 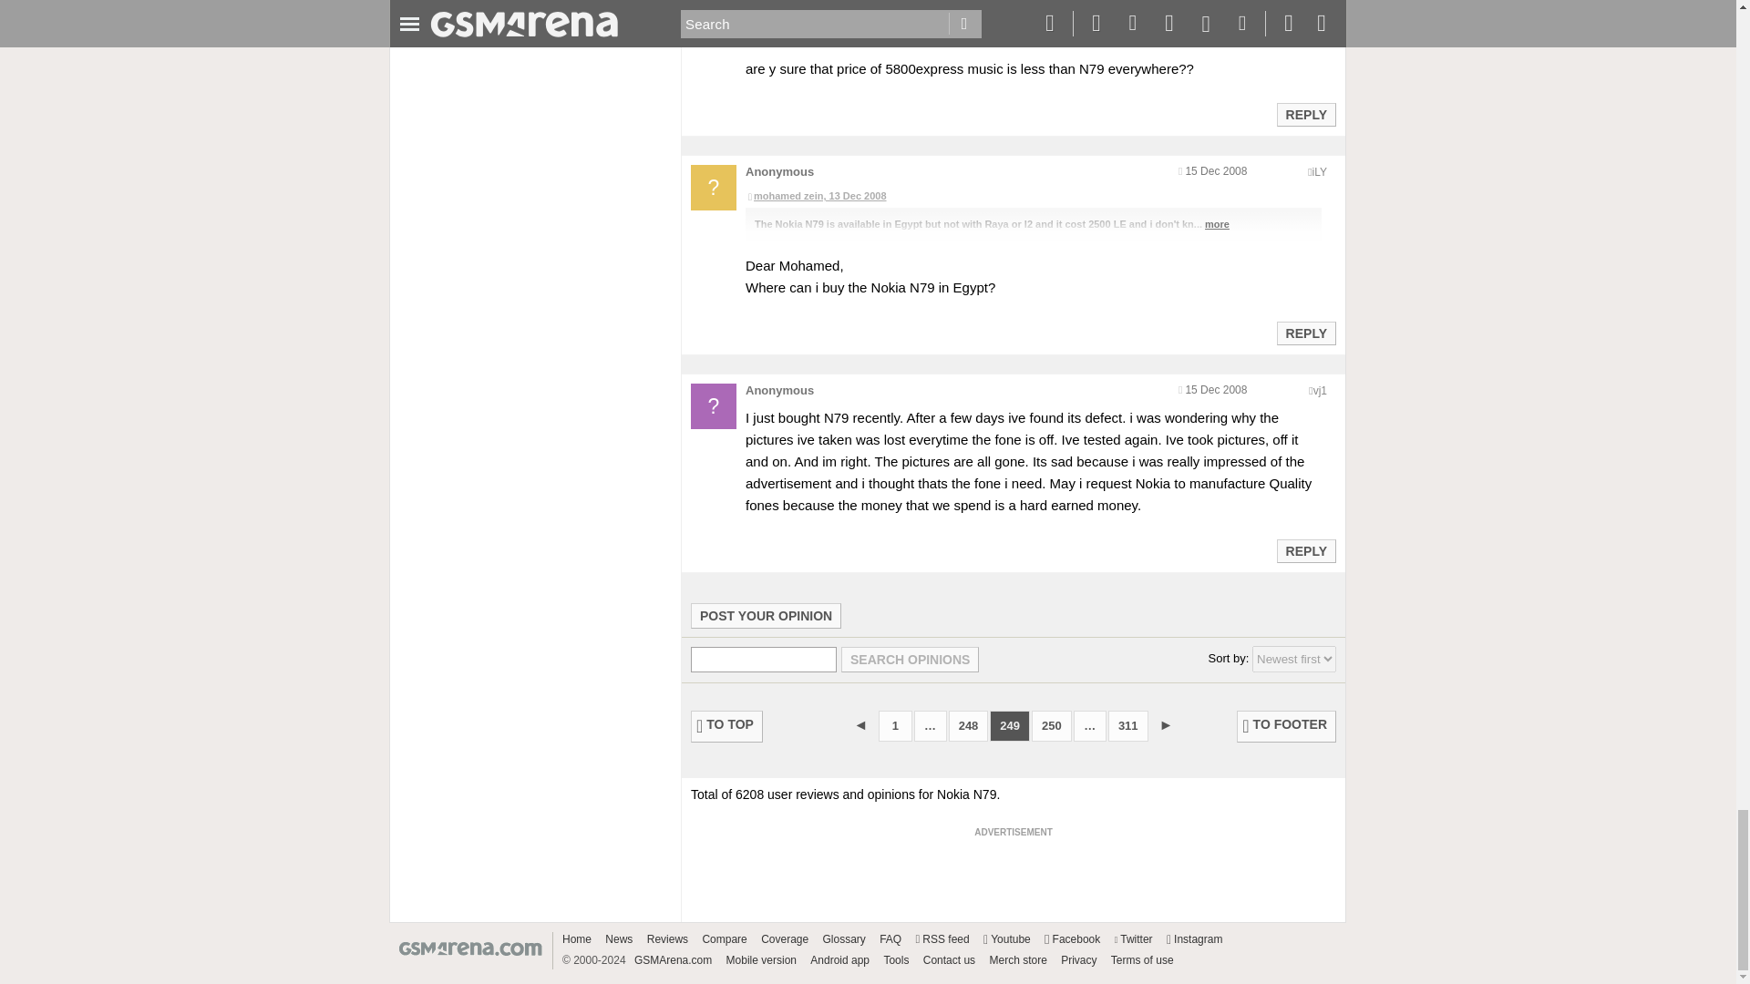 What do you see at coordinates (910, 659) in the screenshot?
I see `Search opinions` at bounding box center [910, 659].